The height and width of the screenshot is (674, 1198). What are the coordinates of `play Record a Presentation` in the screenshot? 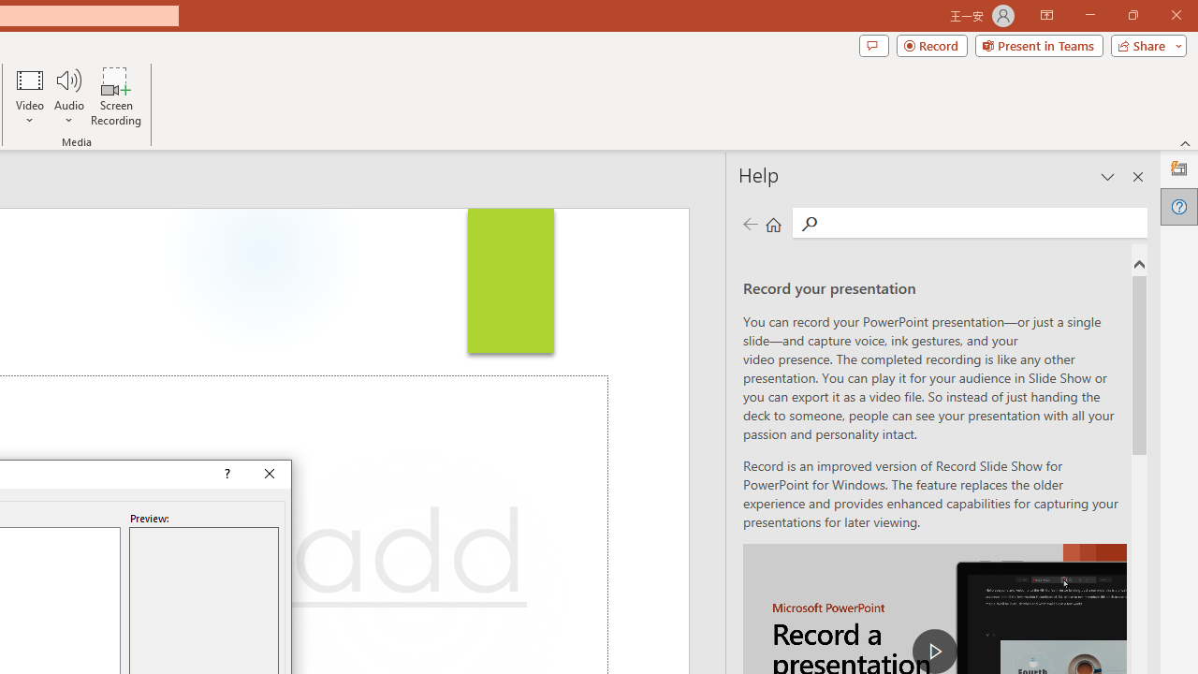 It's located at (934, 652).